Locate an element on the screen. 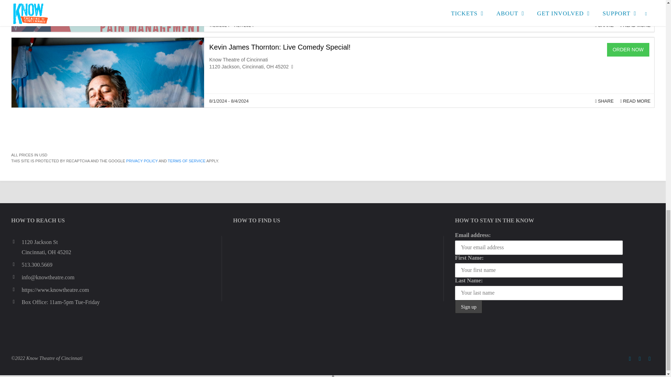 The image size is (671, 377). Phone is located at coordinates (16, 265).